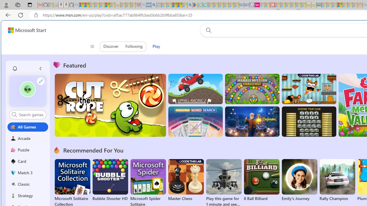  What do you see at coordinates (309, 122) in the screenshot?
I see `Deal or No Deal` at bounding box center [309, 122].